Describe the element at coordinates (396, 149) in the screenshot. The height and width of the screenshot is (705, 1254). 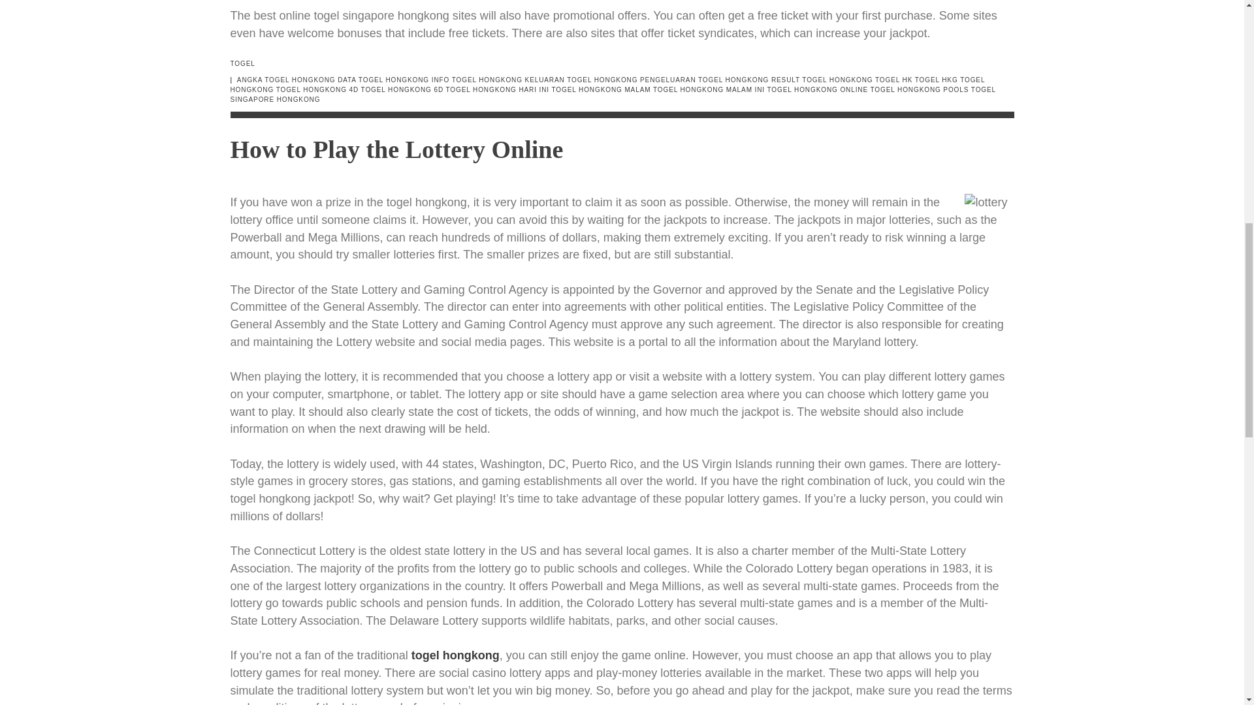
I see `How to Play the Lottery Online` at that location.